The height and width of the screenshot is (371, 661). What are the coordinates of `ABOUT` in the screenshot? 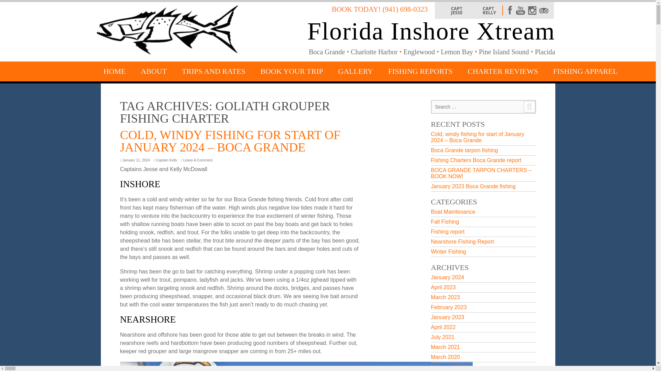 It's located at (154, 71).